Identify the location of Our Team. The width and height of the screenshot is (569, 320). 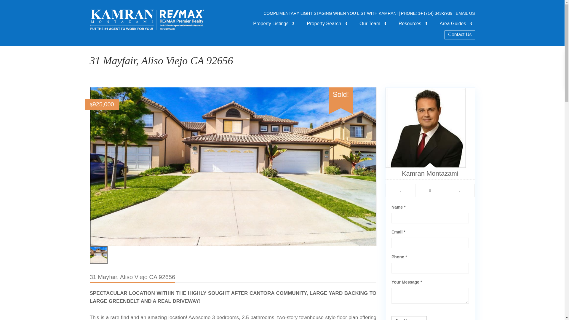
(373, 25).